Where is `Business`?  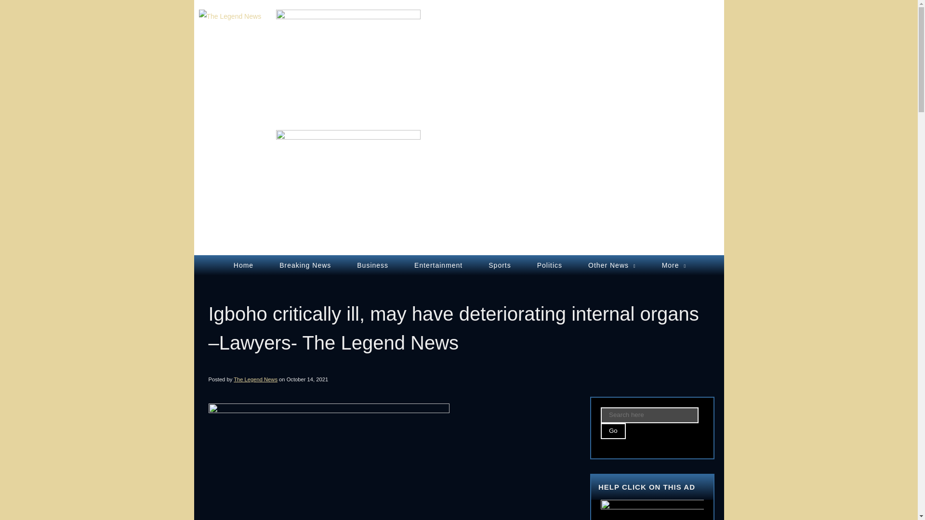 Business is located at coordinates (372, 265).